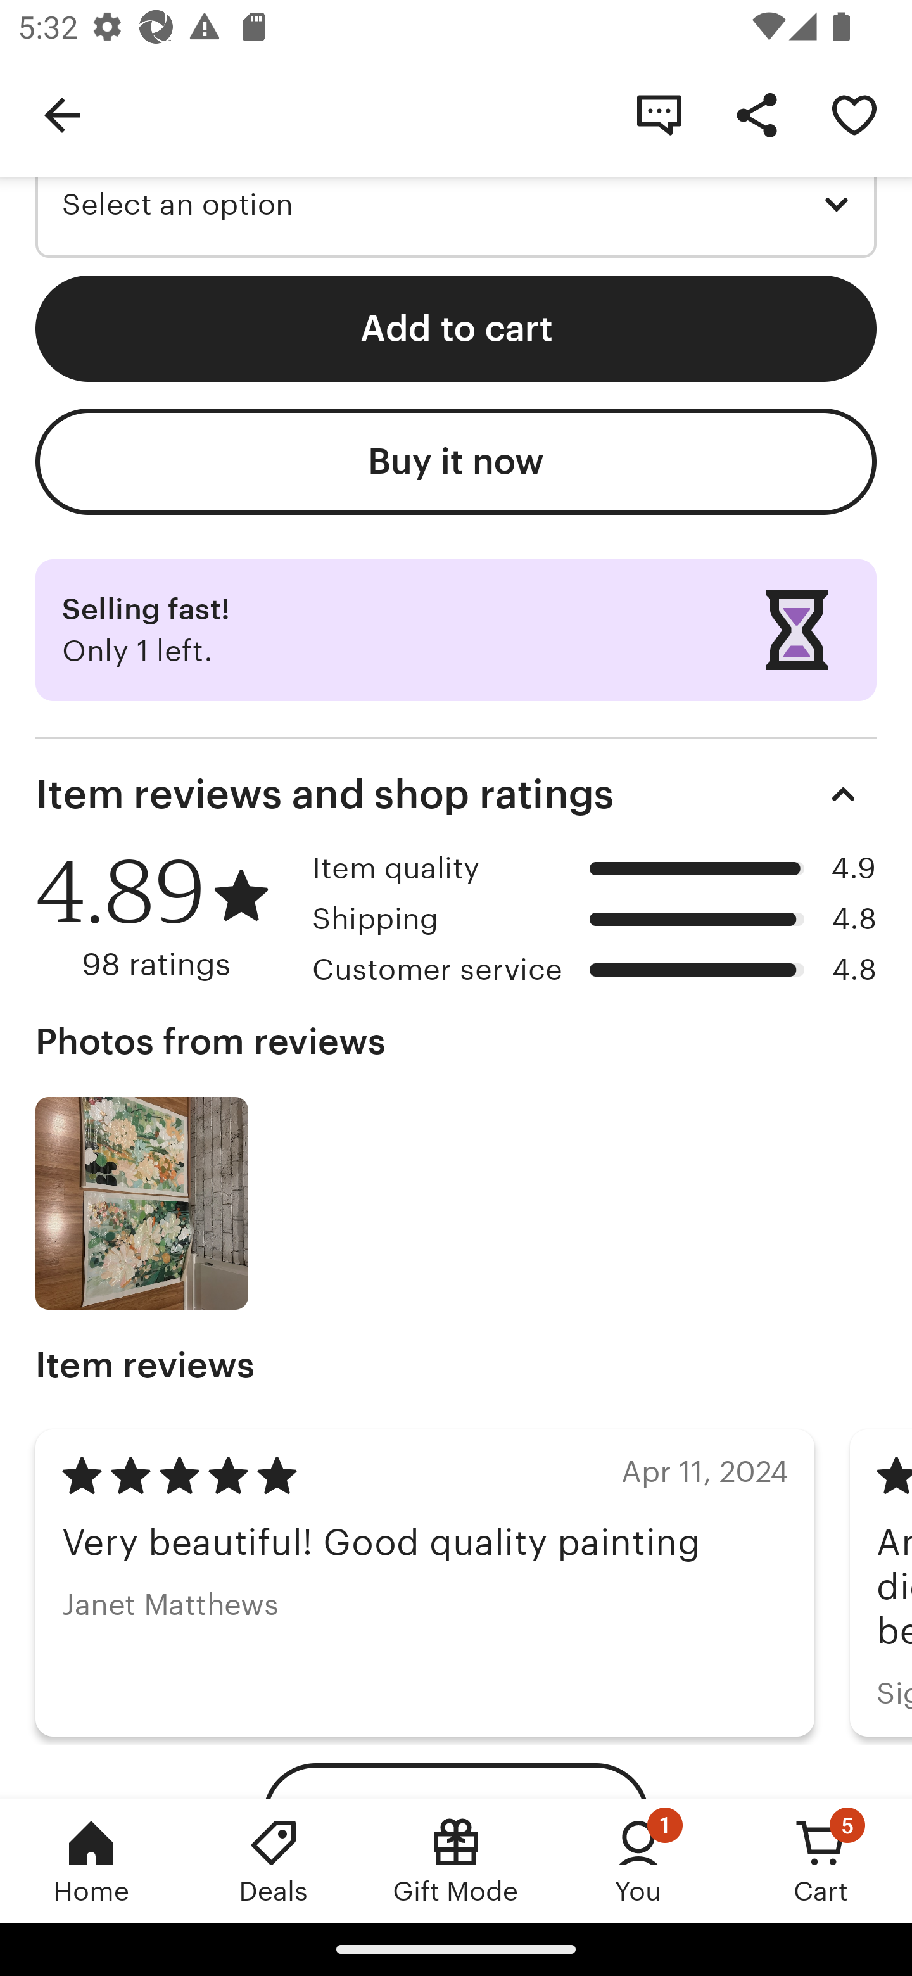 The height and width of the screenshot is (1976, 912). I want to click on Buy it now, so click(456, 462).